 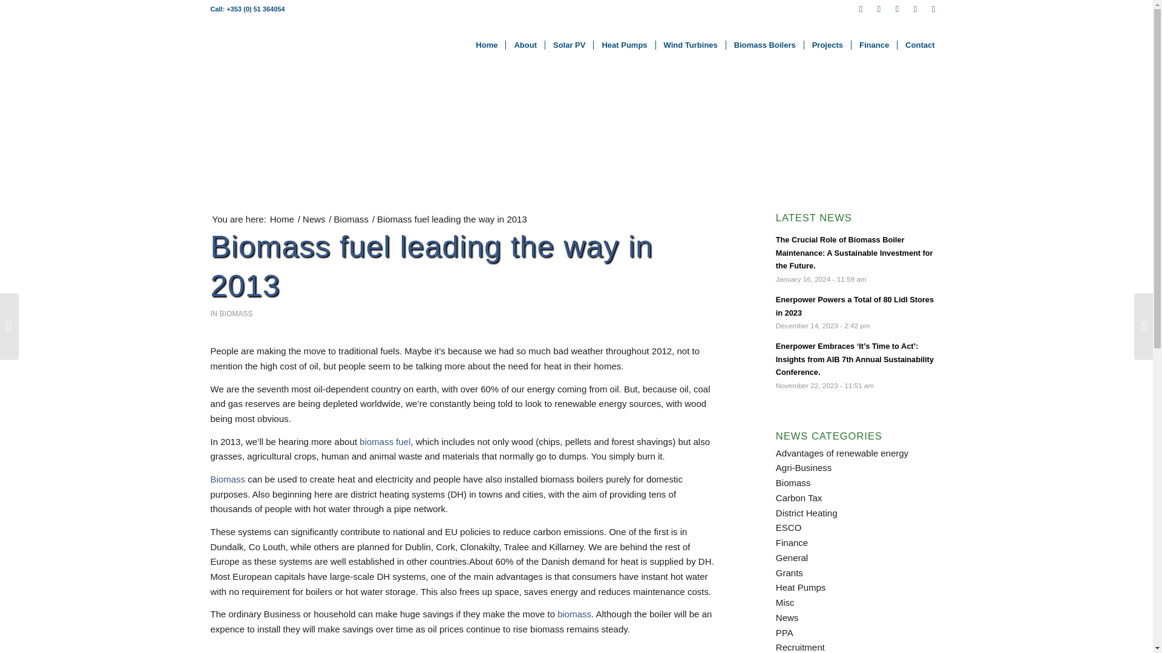 I want to click on Home, so click(x=282, y=219).